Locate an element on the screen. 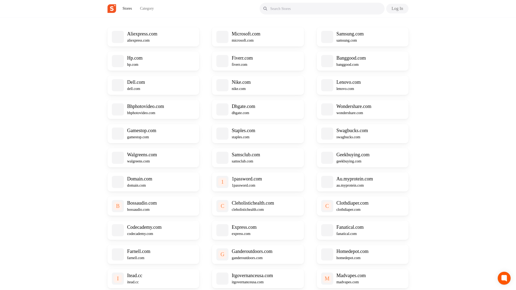 This screenshot has width=516, height=290. Clothdiaper.com is located at coordinates (352, 203).